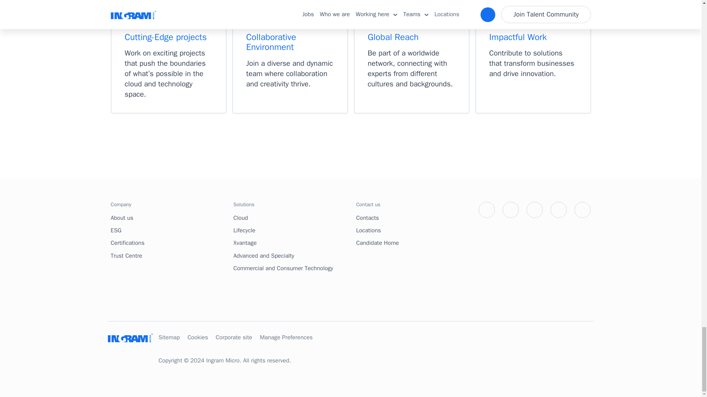 This screenshot has width=707, height=397. What do you see at coordinates (511, 210) in the screenshot?
I see `Facebook` at bounding box center [511, 210].